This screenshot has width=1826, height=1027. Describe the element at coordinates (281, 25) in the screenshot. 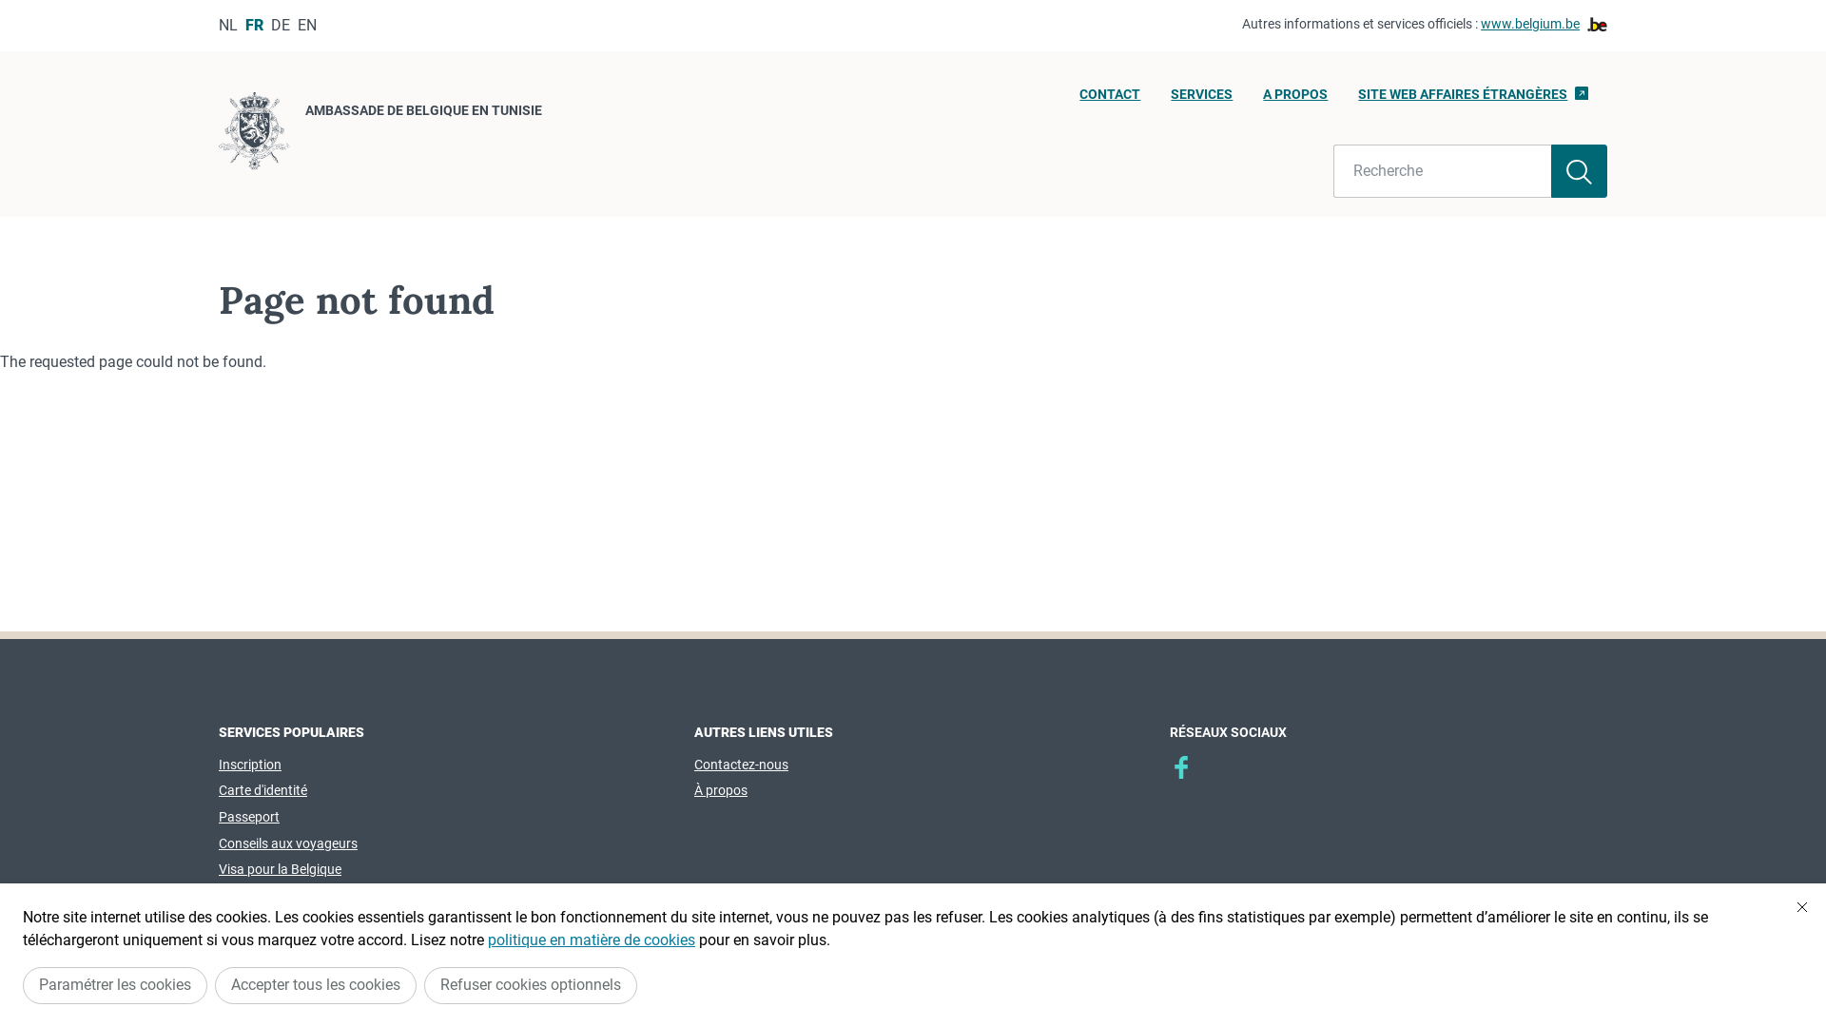

I see `DE` at that location.